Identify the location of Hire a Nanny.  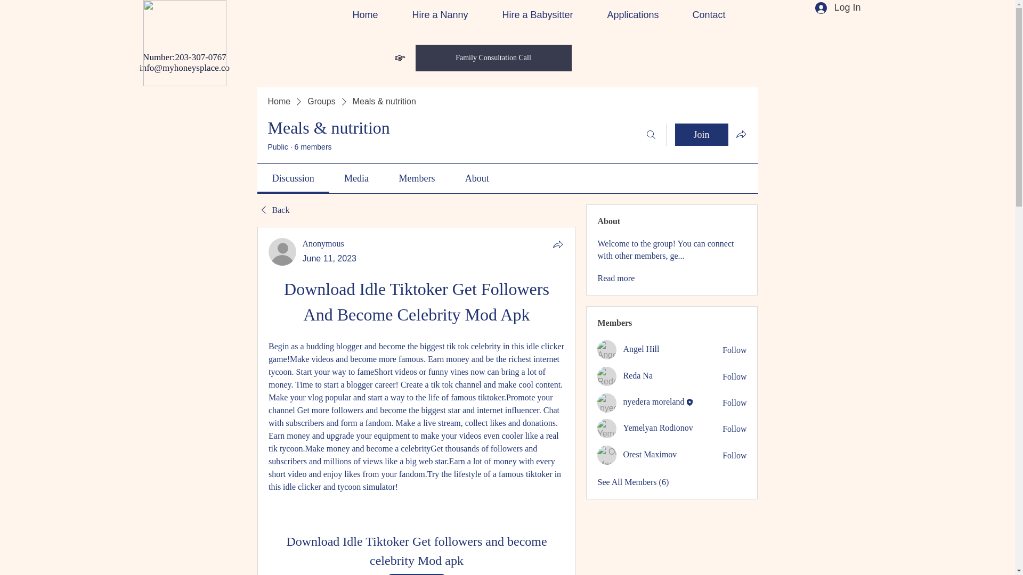
(431, 15).